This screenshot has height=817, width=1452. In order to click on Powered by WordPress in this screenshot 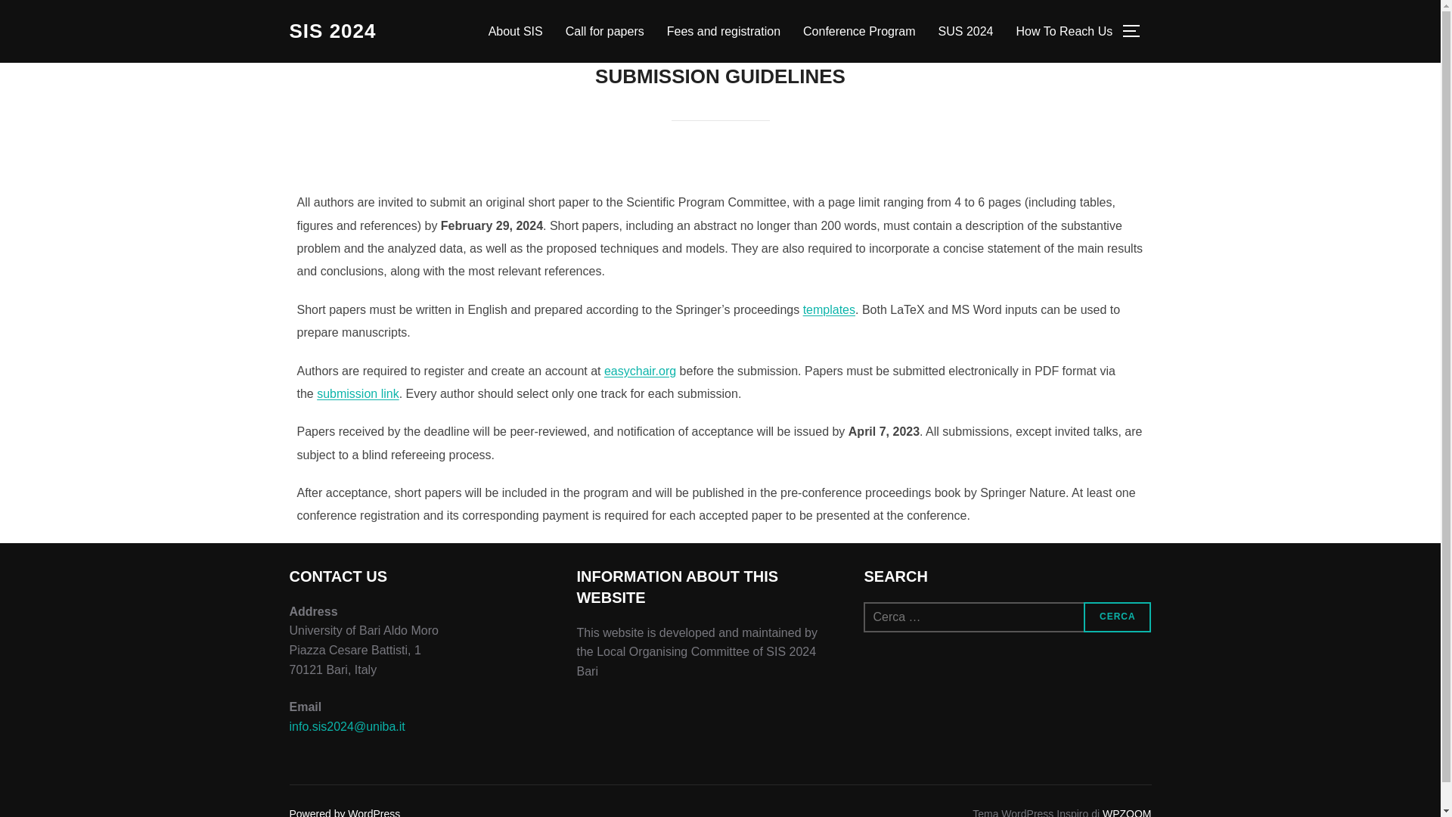, I will do `click(345, 812)`.